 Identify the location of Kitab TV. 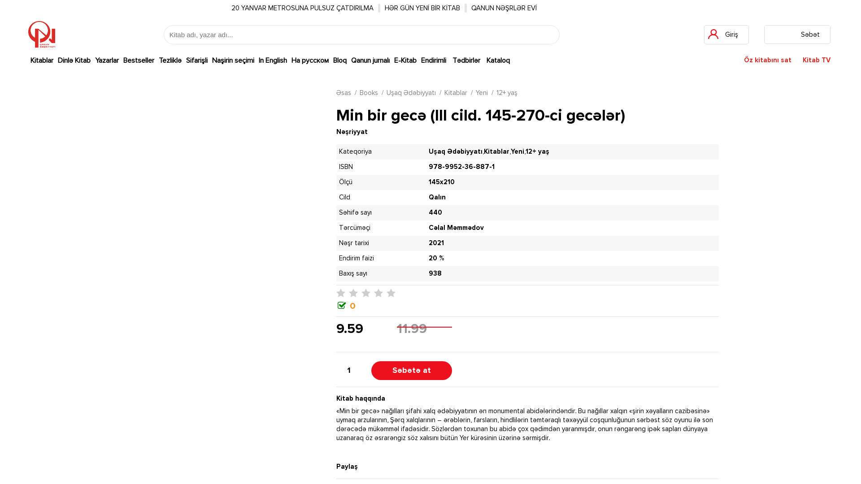
(817, 60).